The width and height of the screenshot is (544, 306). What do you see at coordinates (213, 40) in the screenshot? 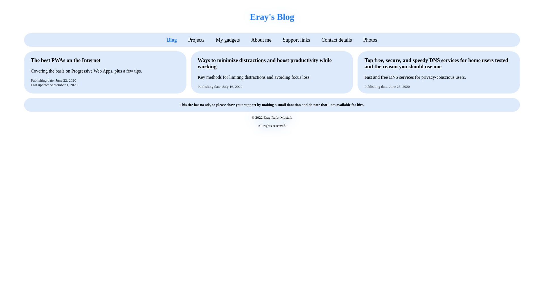
I see `Projects` at bounding box center [213, 40].